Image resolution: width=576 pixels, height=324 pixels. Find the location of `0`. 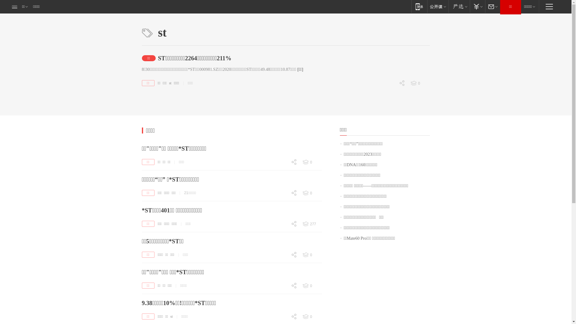

0 is located at coordinates (282, 317).